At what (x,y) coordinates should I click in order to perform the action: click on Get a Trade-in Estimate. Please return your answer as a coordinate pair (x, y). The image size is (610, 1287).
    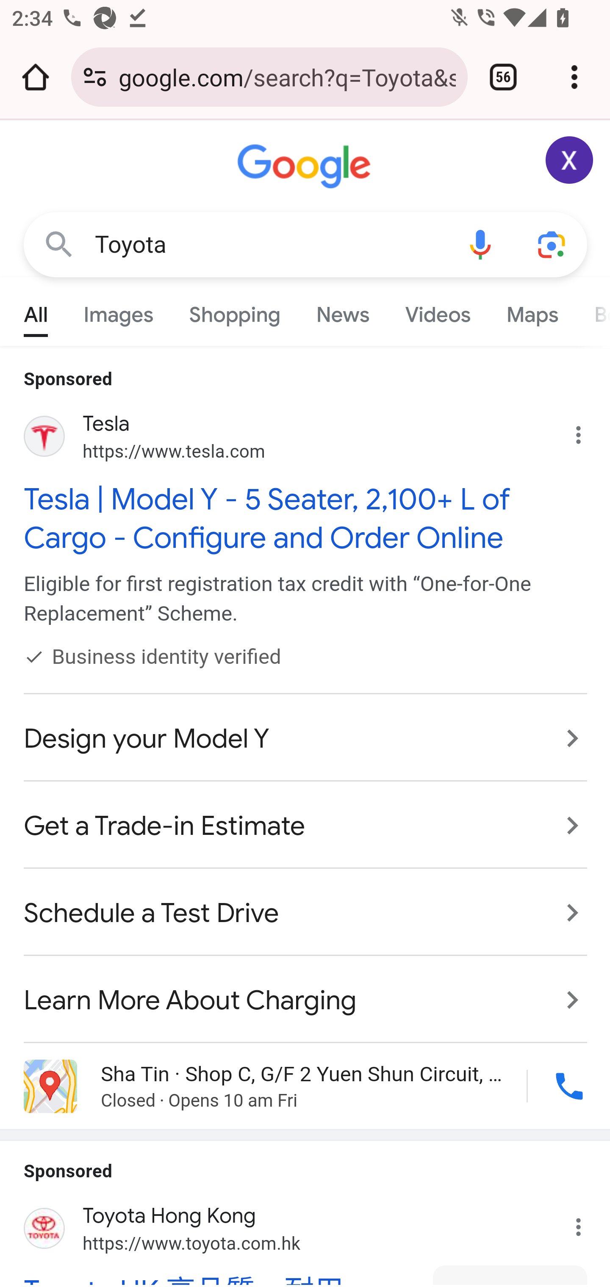
    Looking at the image, I should click on (306, 826).